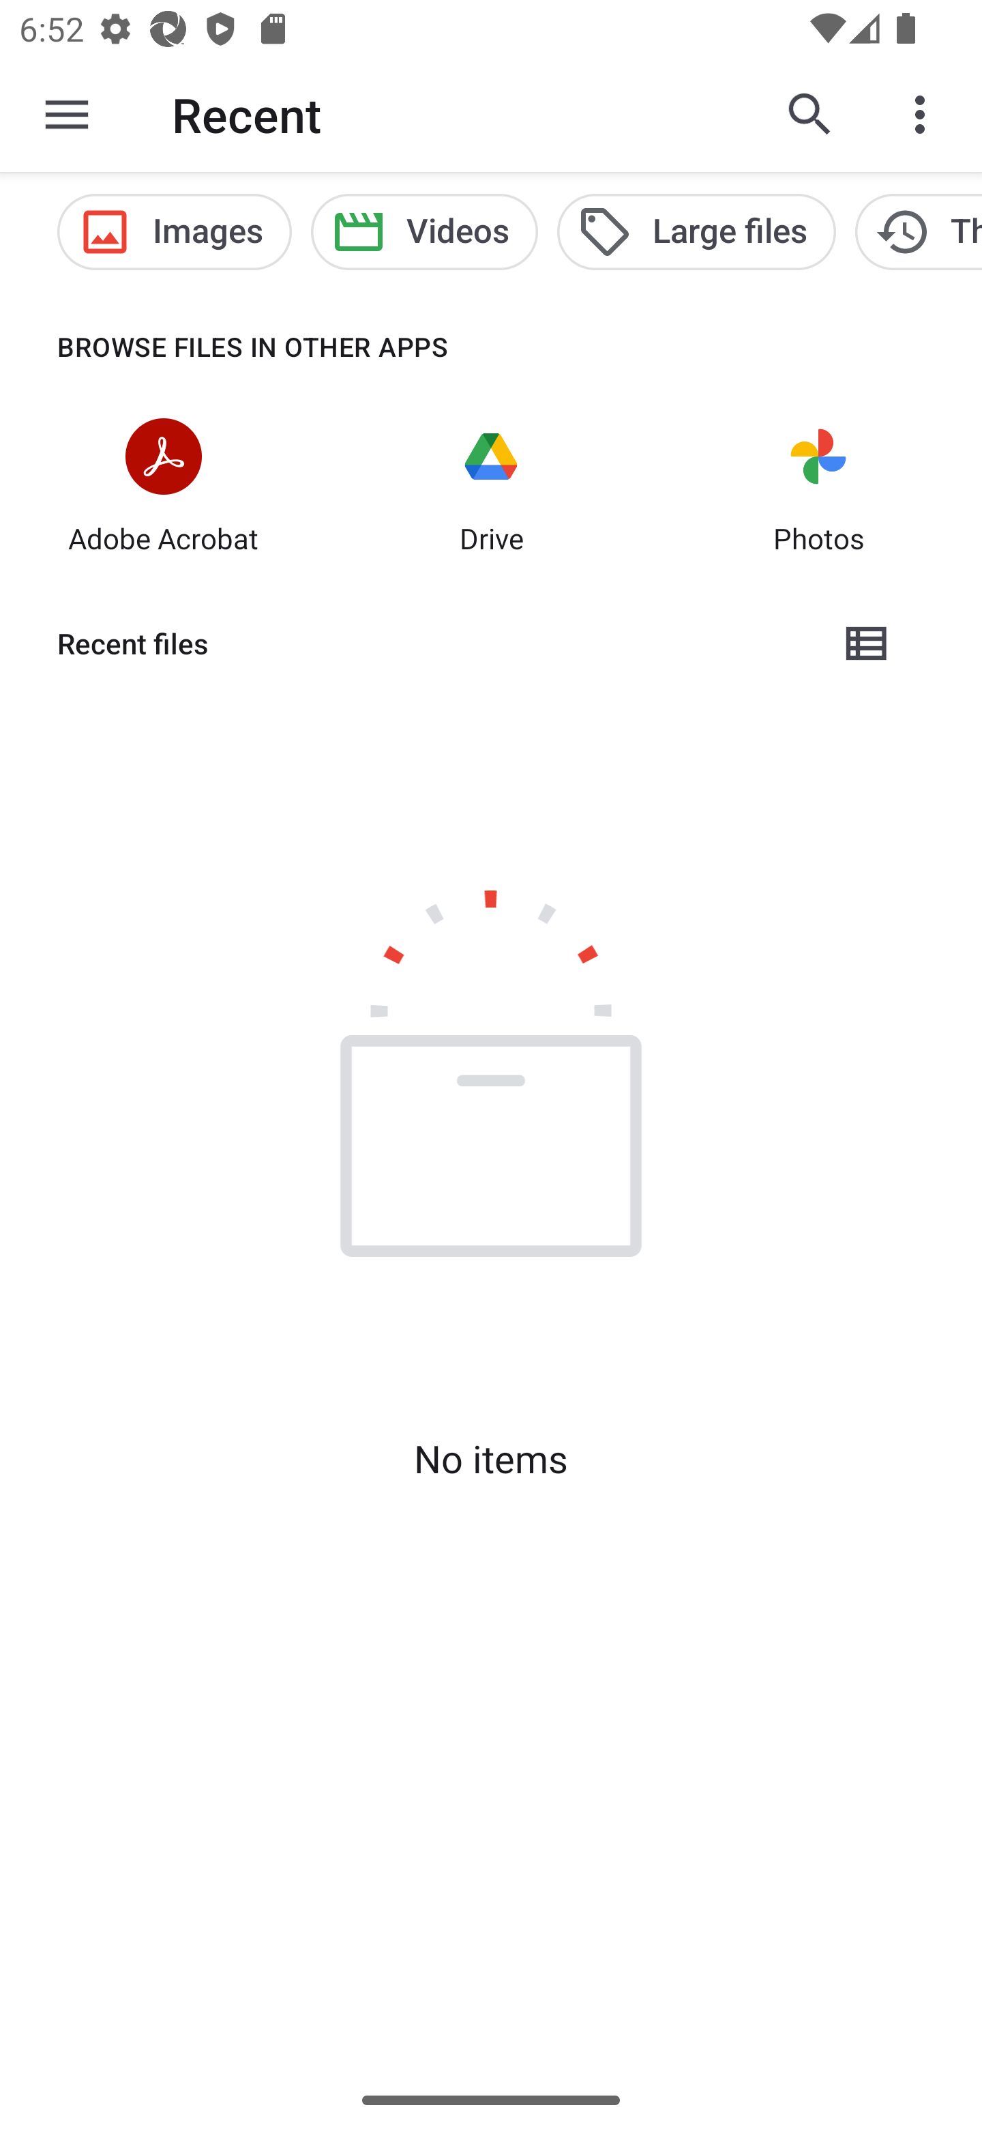 Image resolution: width=982 pixels, height=2129 pixels. Describe the element at coordinates (174, 232) in the screenshot. I see `Images` at that location.